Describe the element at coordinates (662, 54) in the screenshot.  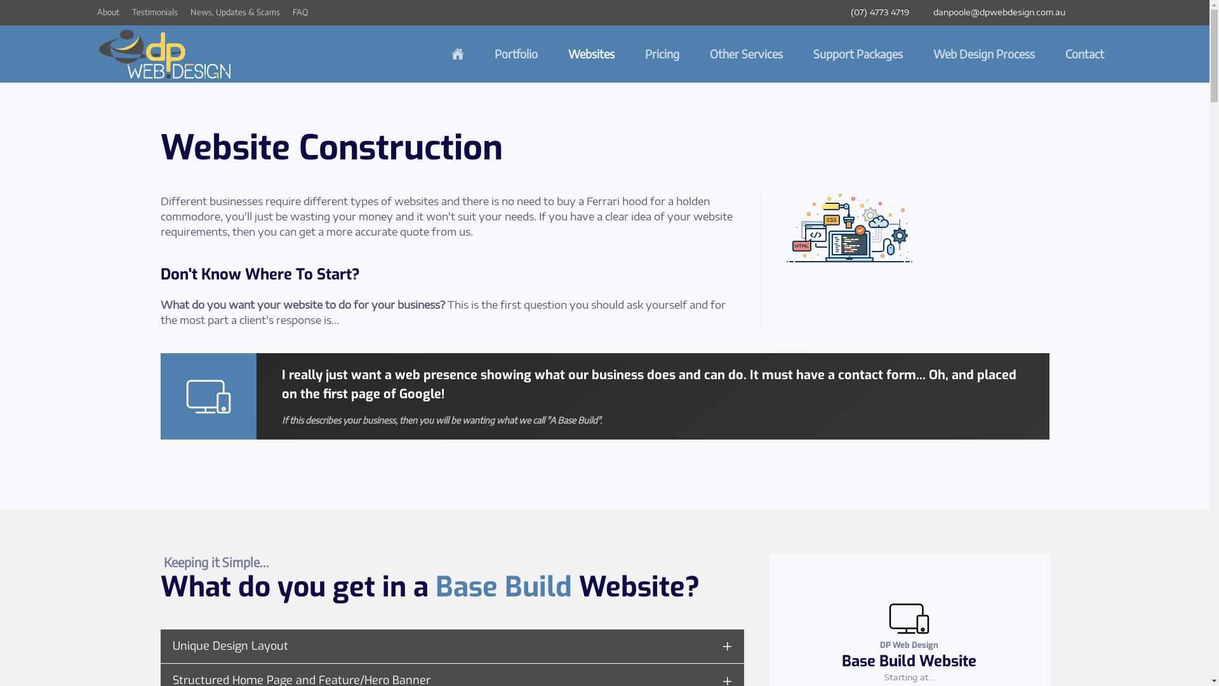
I see `Pricing` at that location.